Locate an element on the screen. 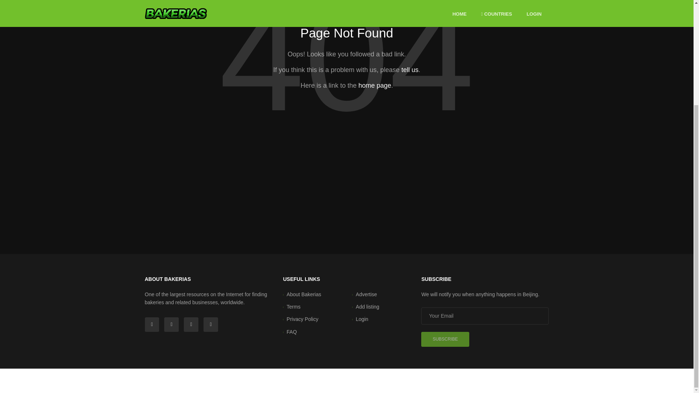  FAQ is located at coordinates (291, 332).